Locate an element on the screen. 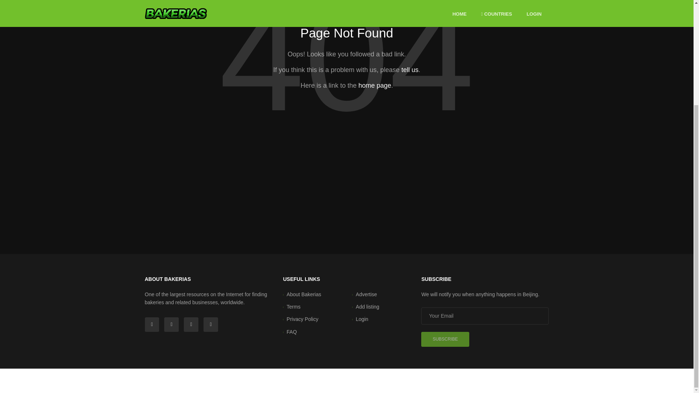  FAQ is located at coordinates (291, 332).